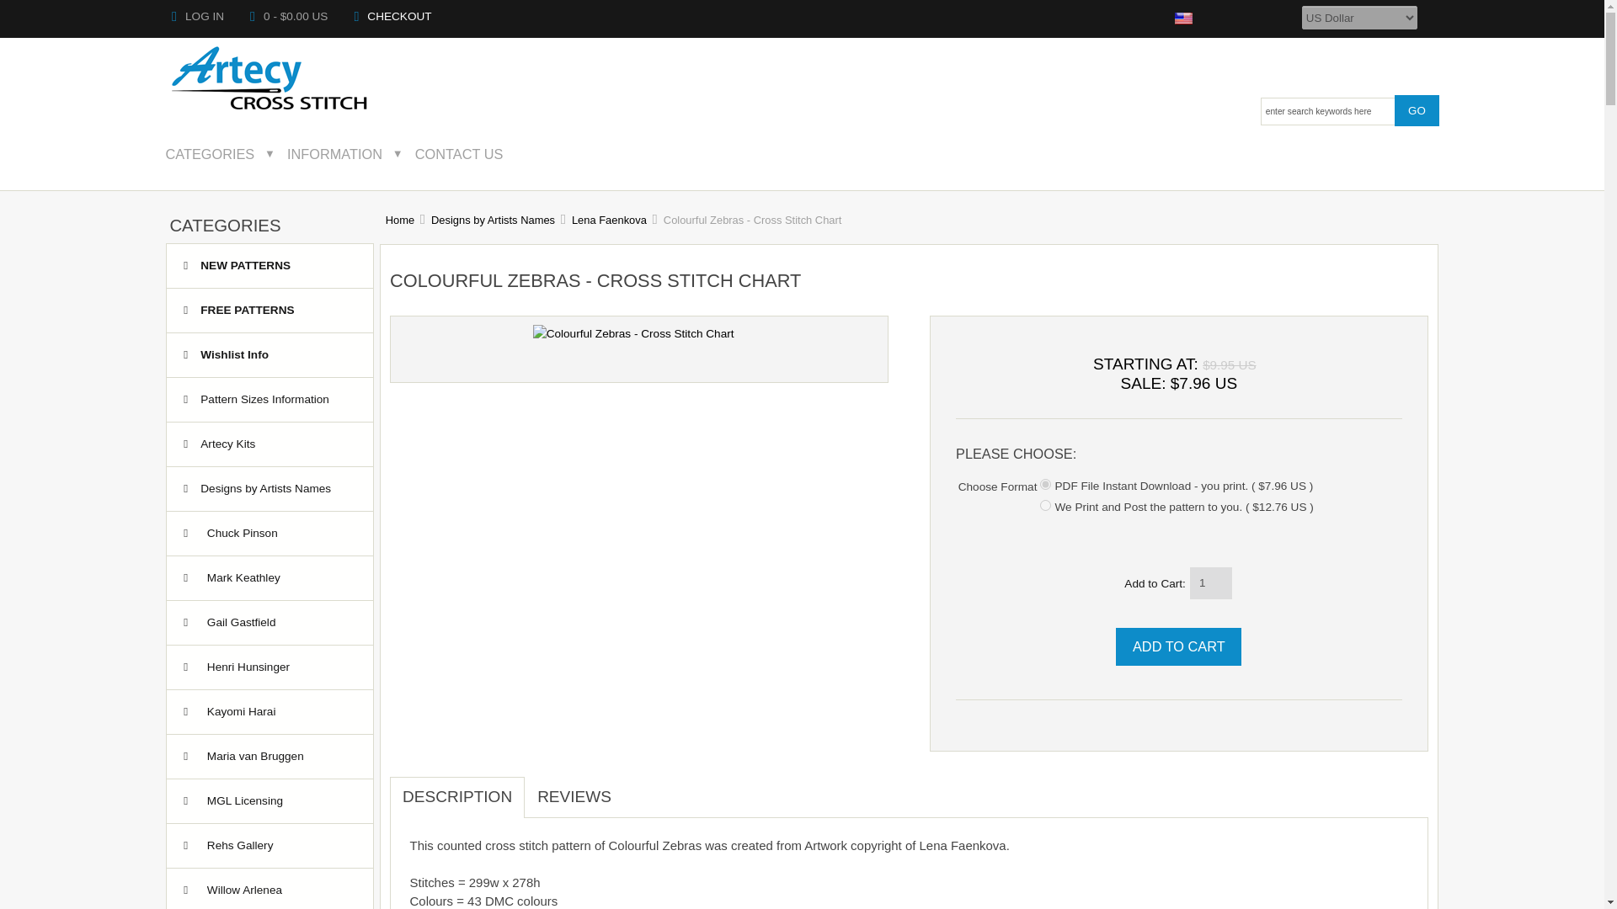 This screenshot has height=909, width=1617. I want to click on Add to Cart, so click(1178, 646).